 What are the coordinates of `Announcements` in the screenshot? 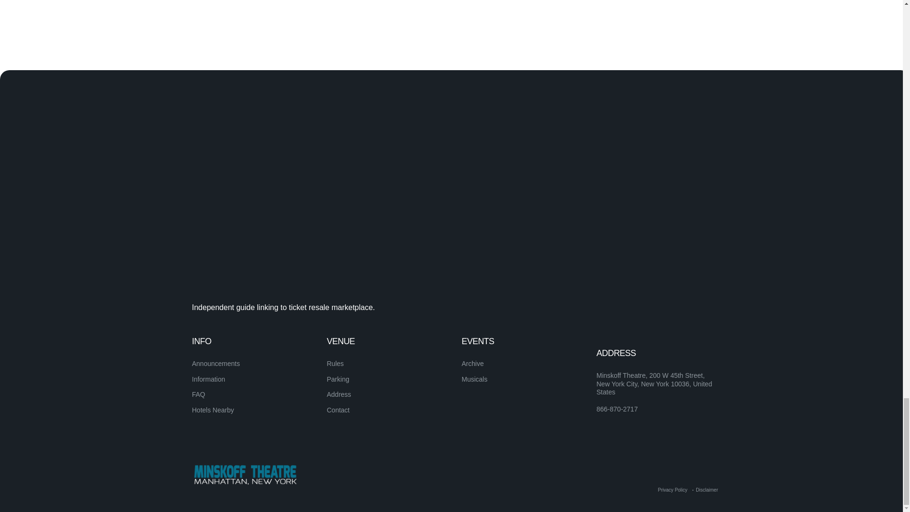 It's located at (216, 364).